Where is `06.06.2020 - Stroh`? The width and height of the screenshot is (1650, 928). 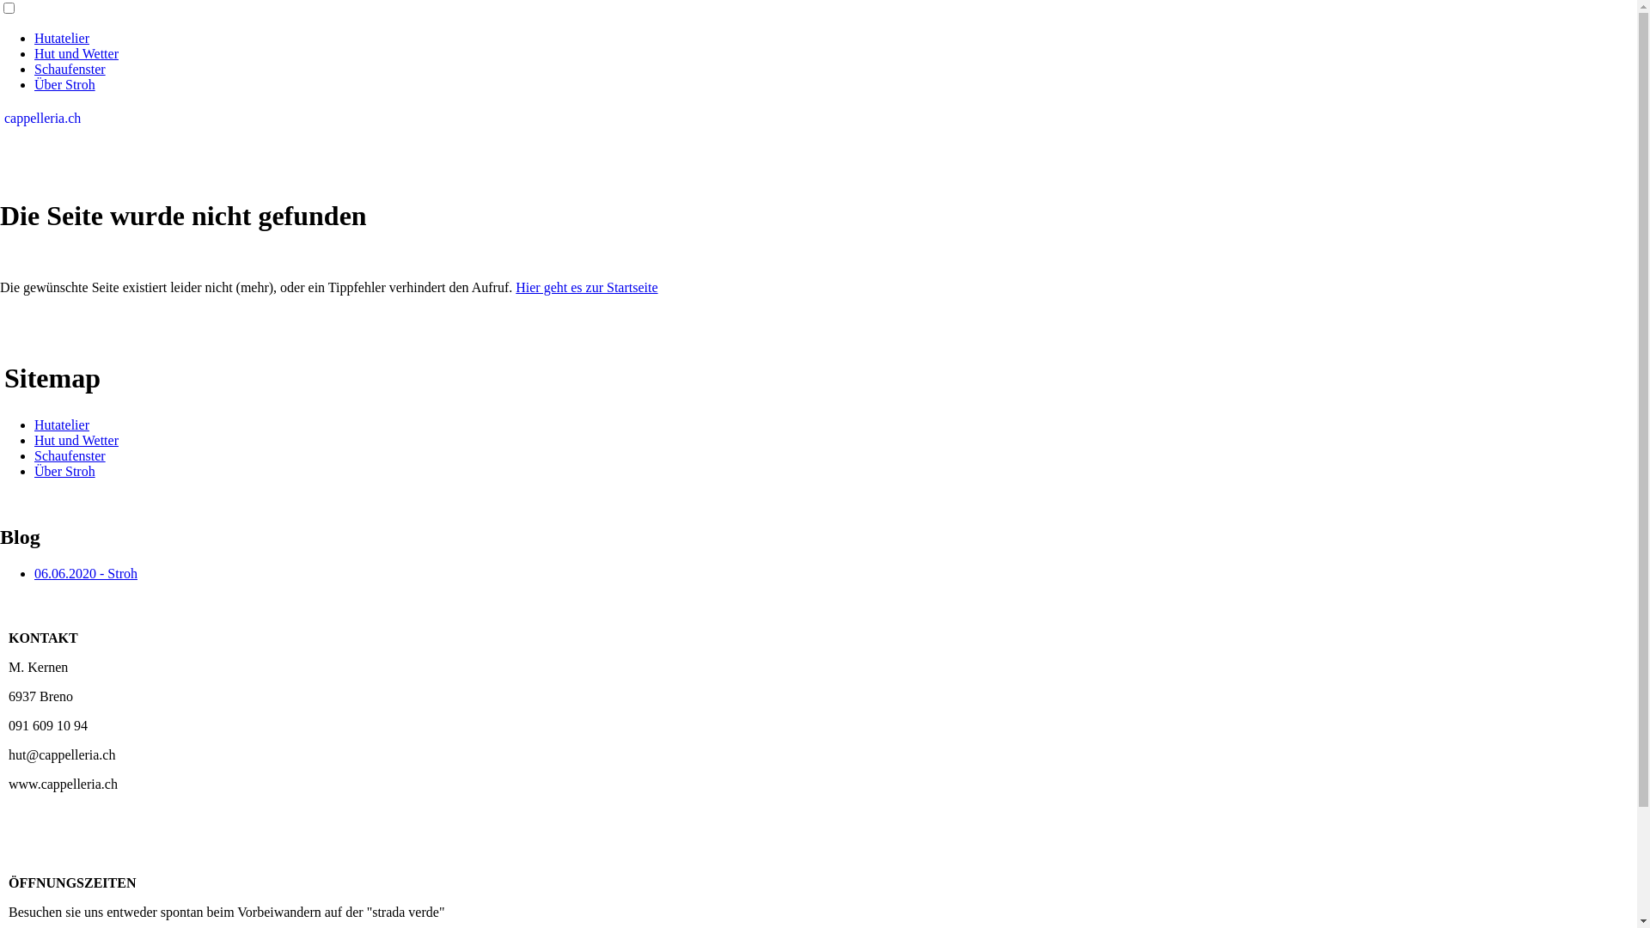
06.06.2020 - Stroh is located at coordinates (86, 574).